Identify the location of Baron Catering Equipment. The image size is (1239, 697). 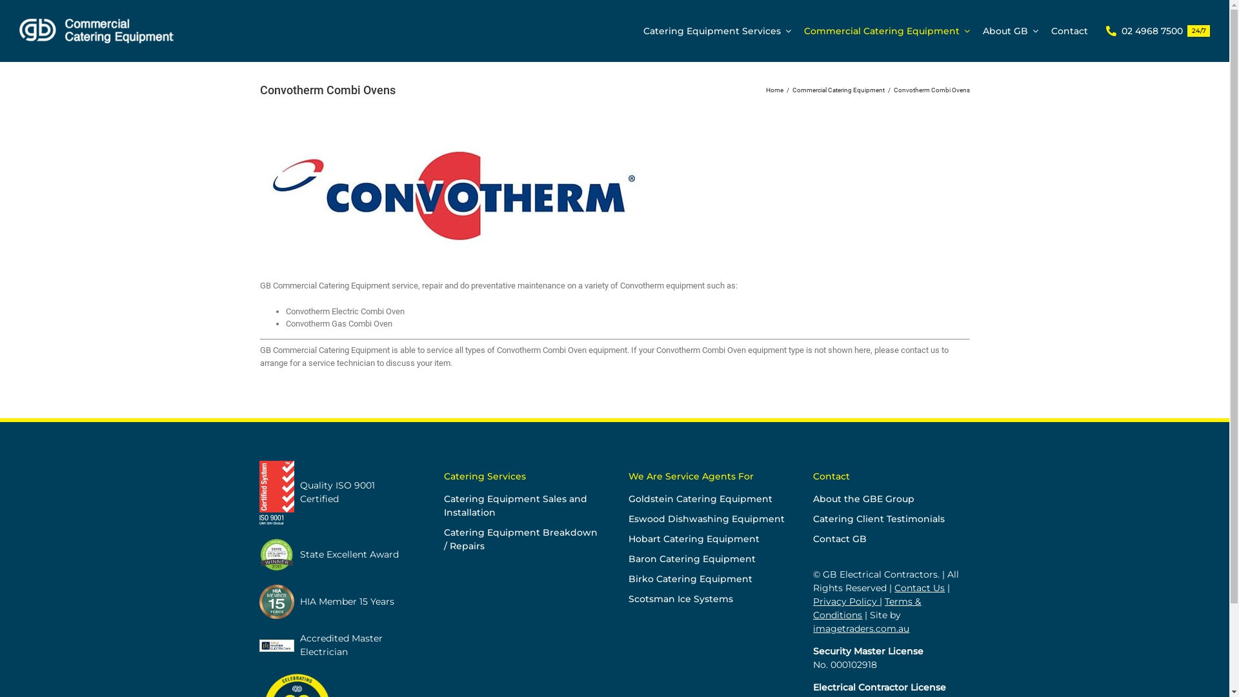
(707, 559).